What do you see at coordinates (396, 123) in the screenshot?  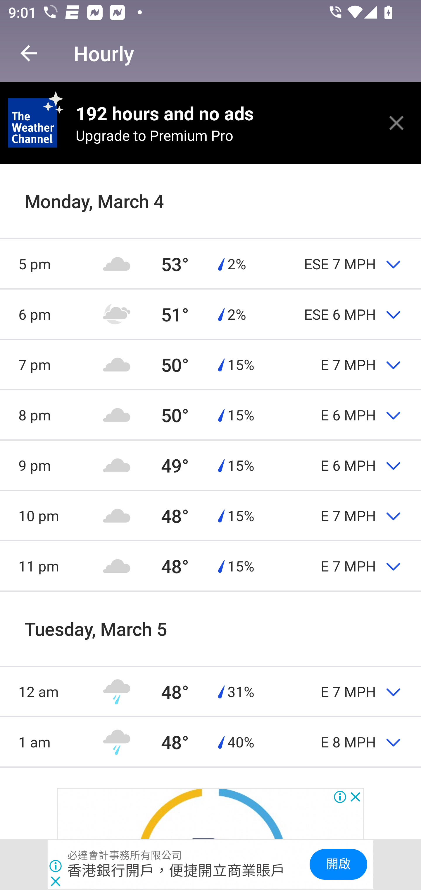 I see `close this` at bounding box center [396, 123].